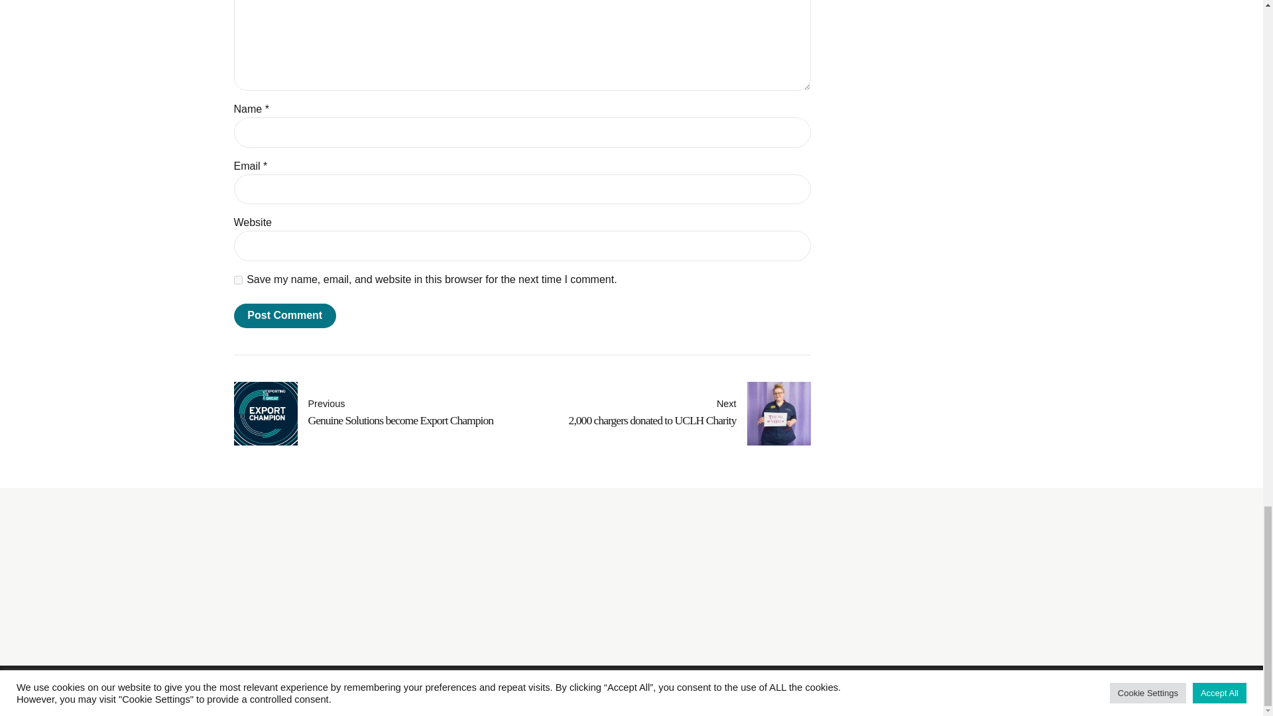 Image resolution: width=1273 pixels, height=716 pixels. I want to click on yes, so click(237, 280).